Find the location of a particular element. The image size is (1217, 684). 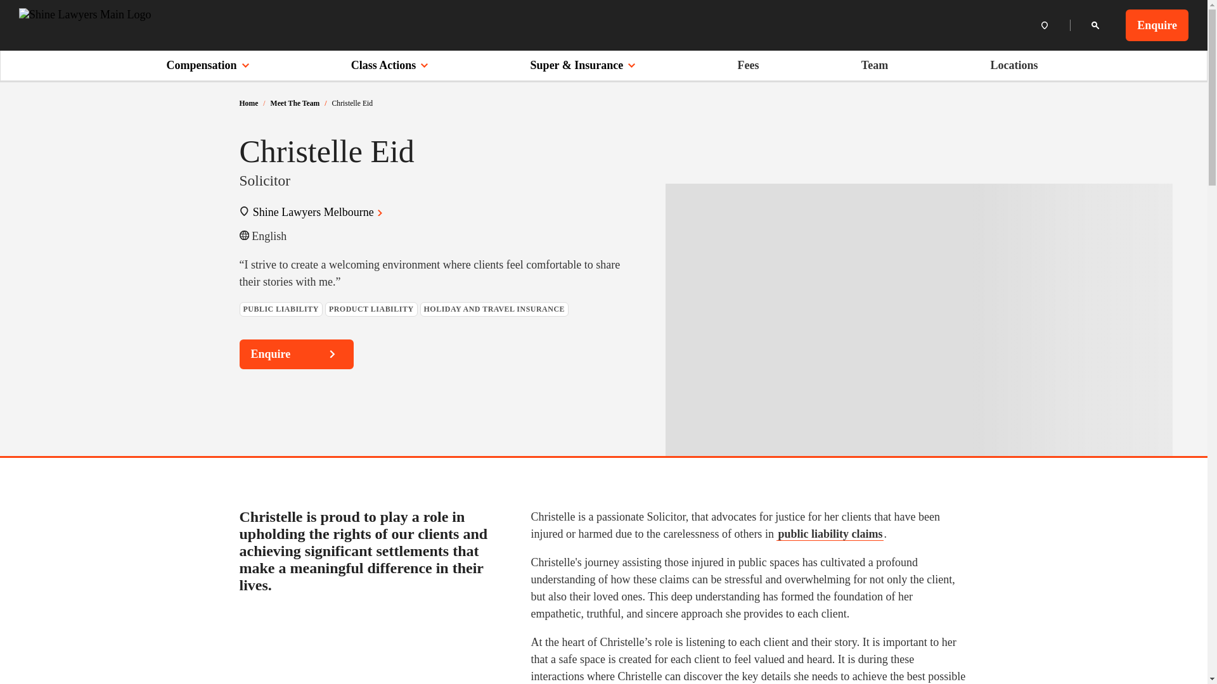

Enquire is located at coordinates (1157, 25).